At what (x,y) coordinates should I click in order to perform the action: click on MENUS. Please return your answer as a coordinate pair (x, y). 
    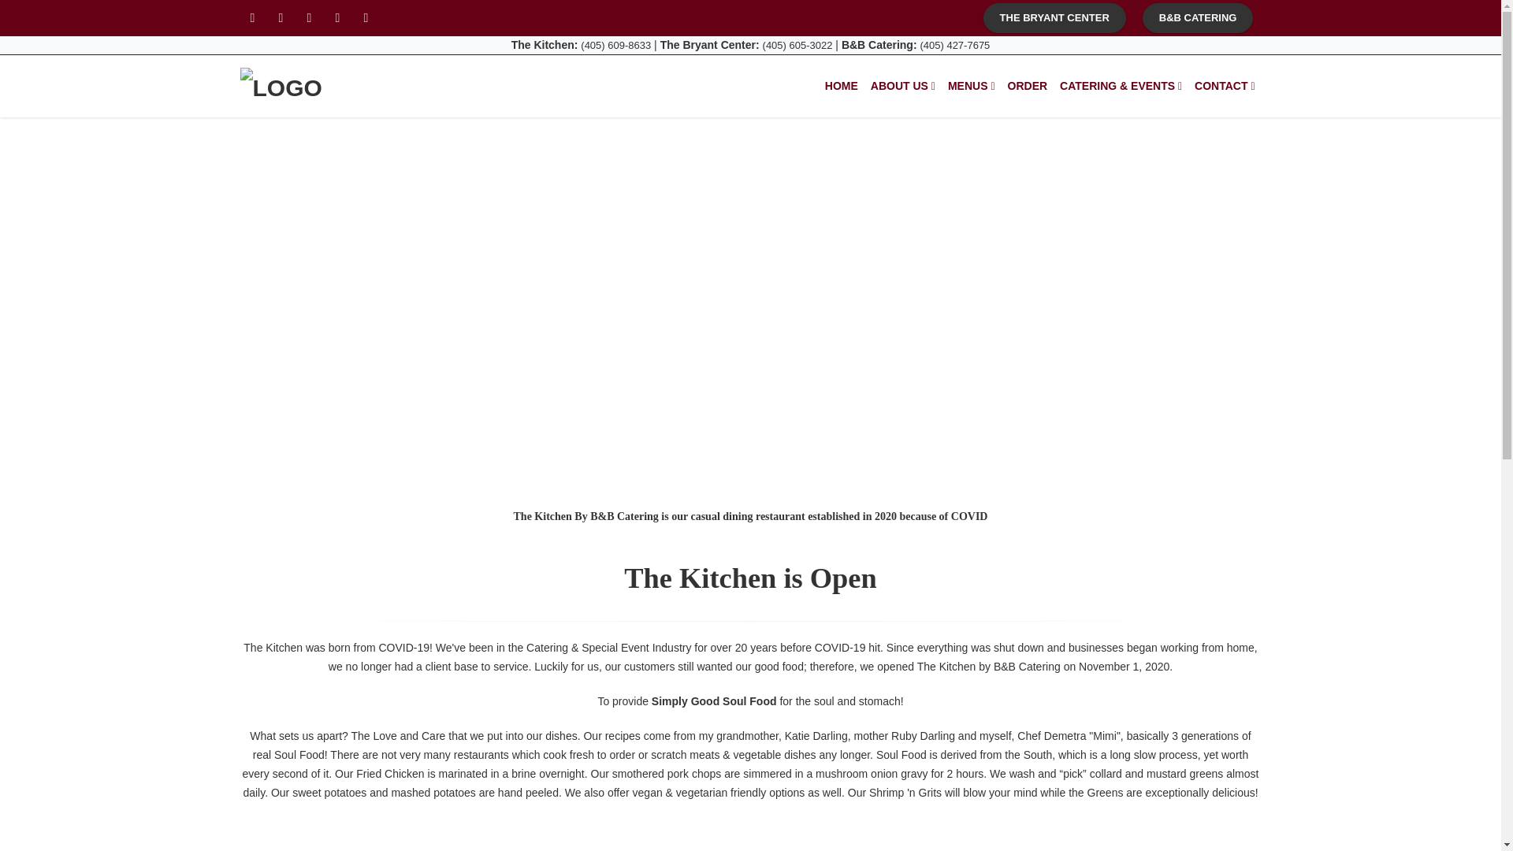
    Looking at the image, I should click on (971, 86).